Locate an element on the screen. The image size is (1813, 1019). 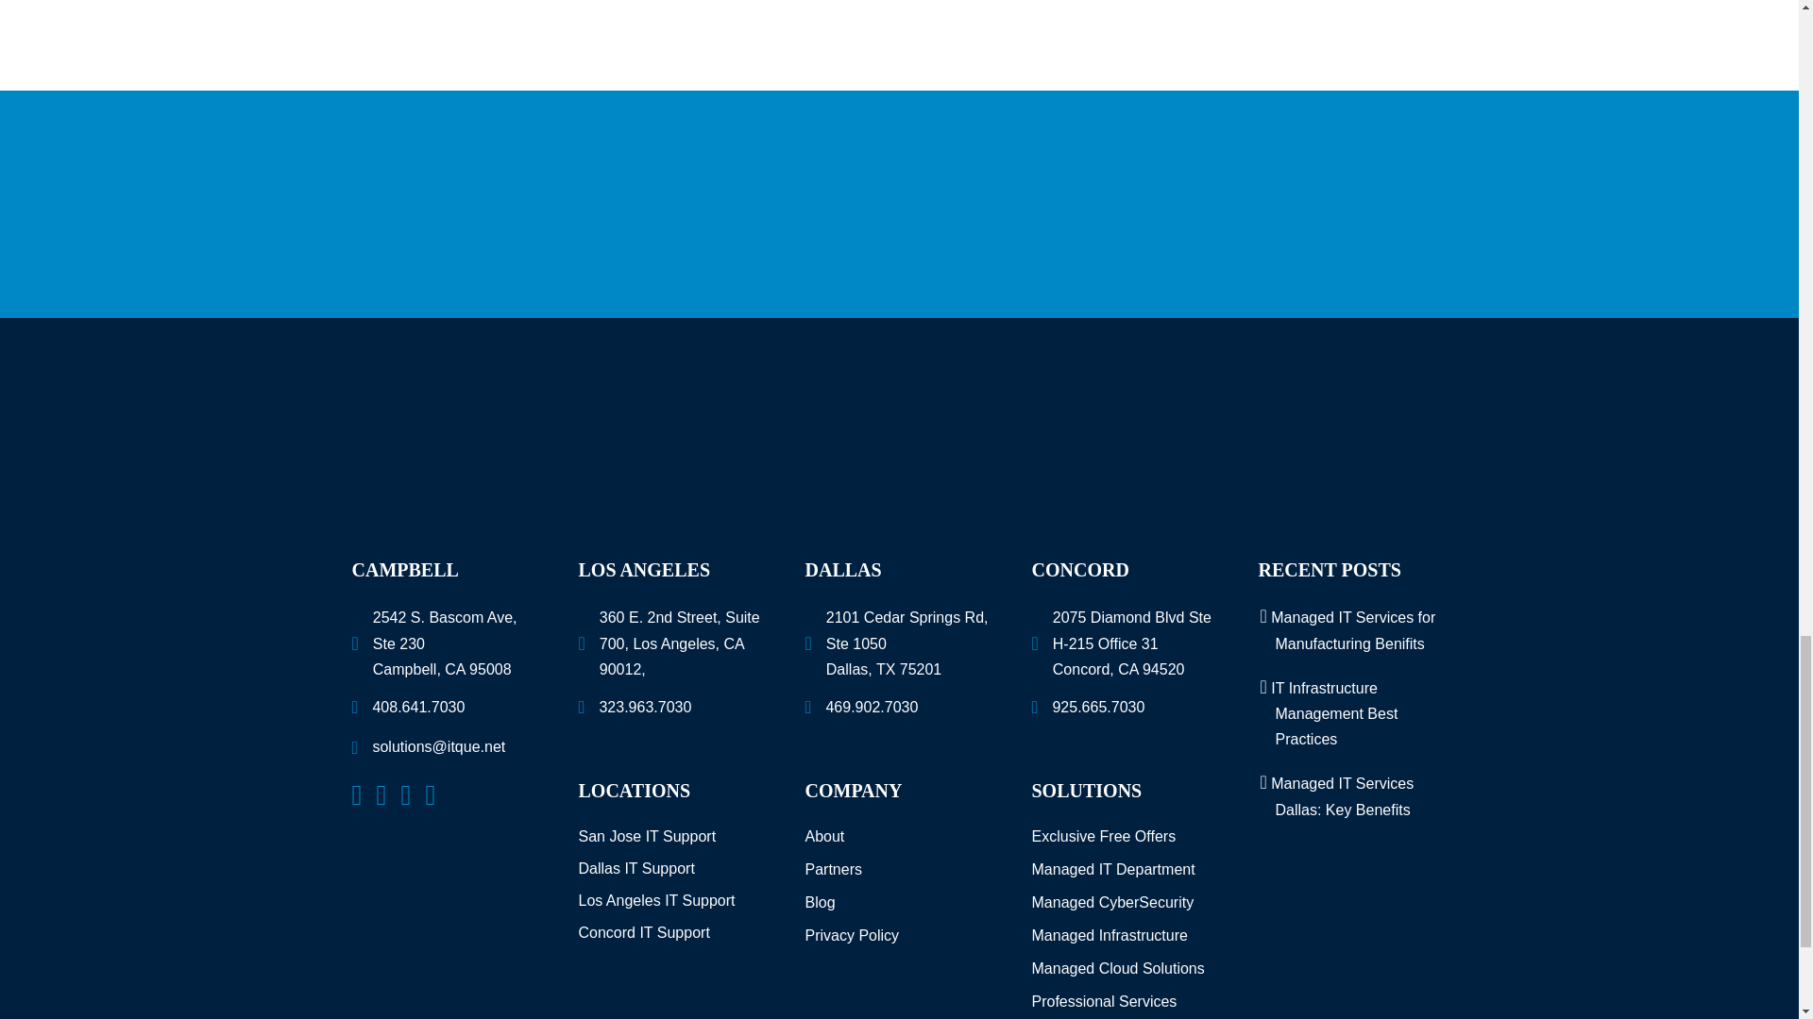
Managed IT Services Dallas: Key Benefits is located at coordinates (1342, 796).